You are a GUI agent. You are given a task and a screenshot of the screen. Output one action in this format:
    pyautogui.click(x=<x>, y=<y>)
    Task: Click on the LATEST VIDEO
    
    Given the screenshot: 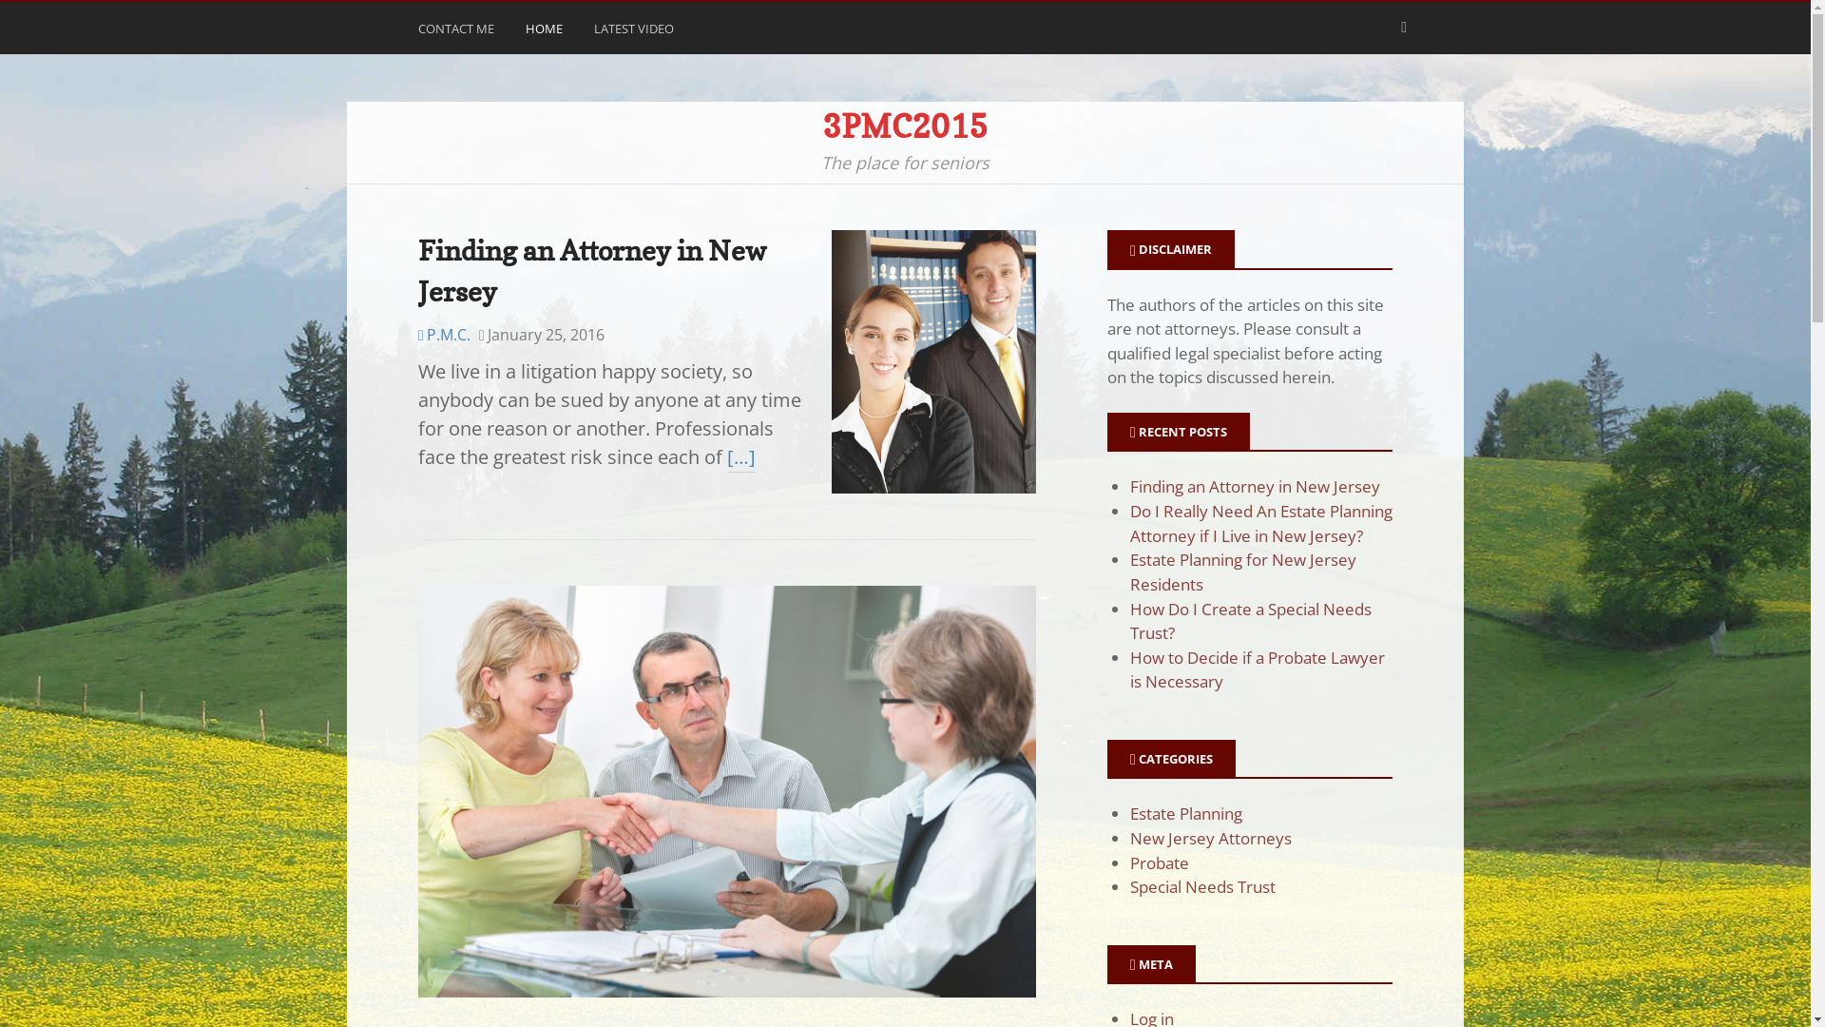 What is the action you would take?
    pyautogui.click(x=637, y=32)
    